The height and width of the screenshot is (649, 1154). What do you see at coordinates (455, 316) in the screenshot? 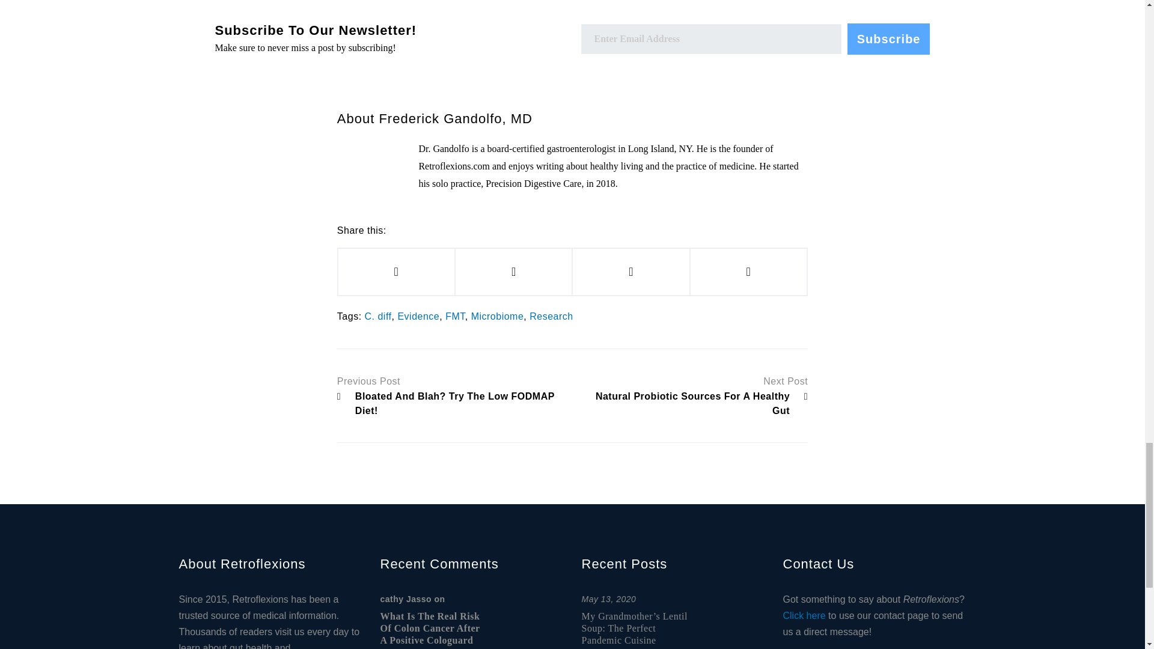
I see `FMT` at bounding box center [455, 316].